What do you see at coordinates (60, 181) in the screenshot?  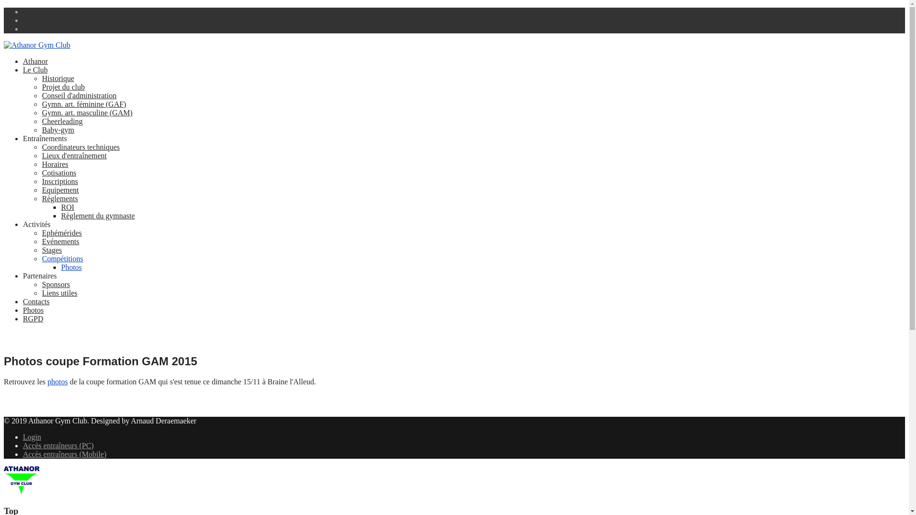 I see `Inscriptions` at bounding box center [60, 181].